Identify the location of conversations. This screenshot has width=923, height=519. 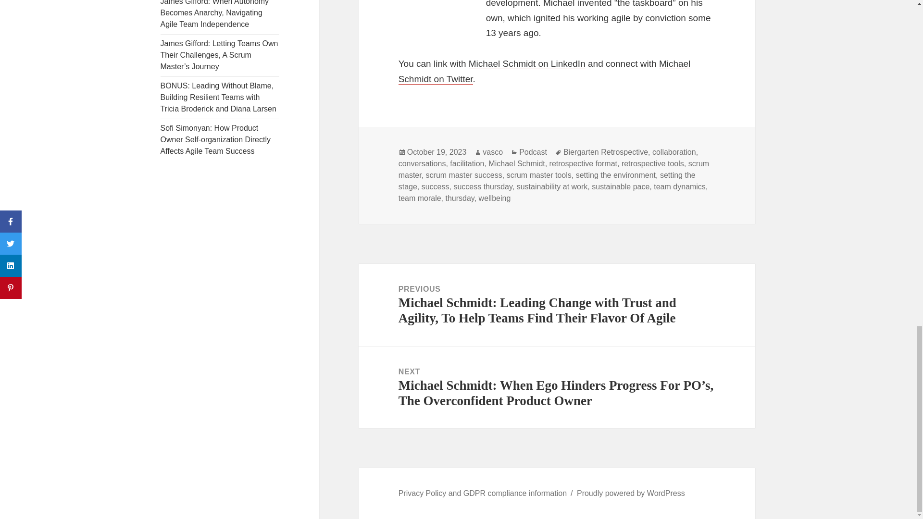
(422, 163).